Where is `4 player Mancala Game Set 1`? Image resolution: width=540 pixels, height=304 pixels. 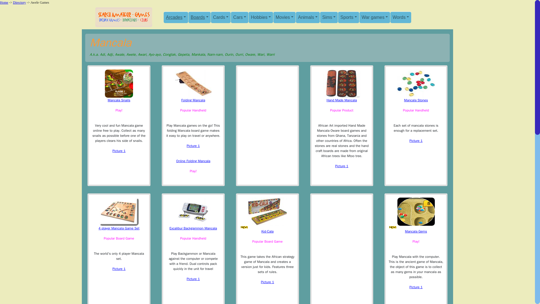 4 player Mancala Game Set 1 is located at coordinates (119, 269).